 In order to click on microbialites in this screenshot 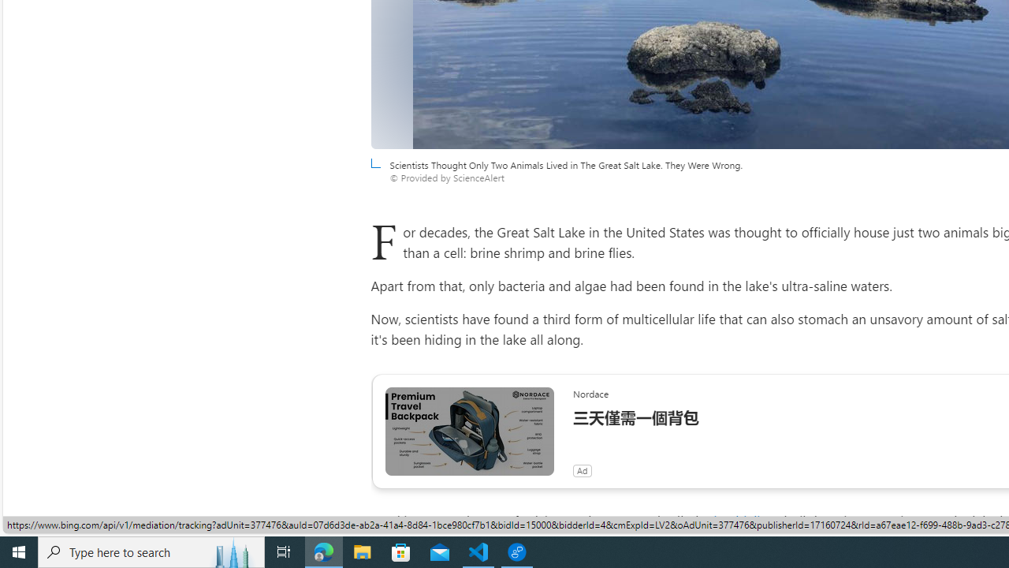, I will do `click(739, 521)`.